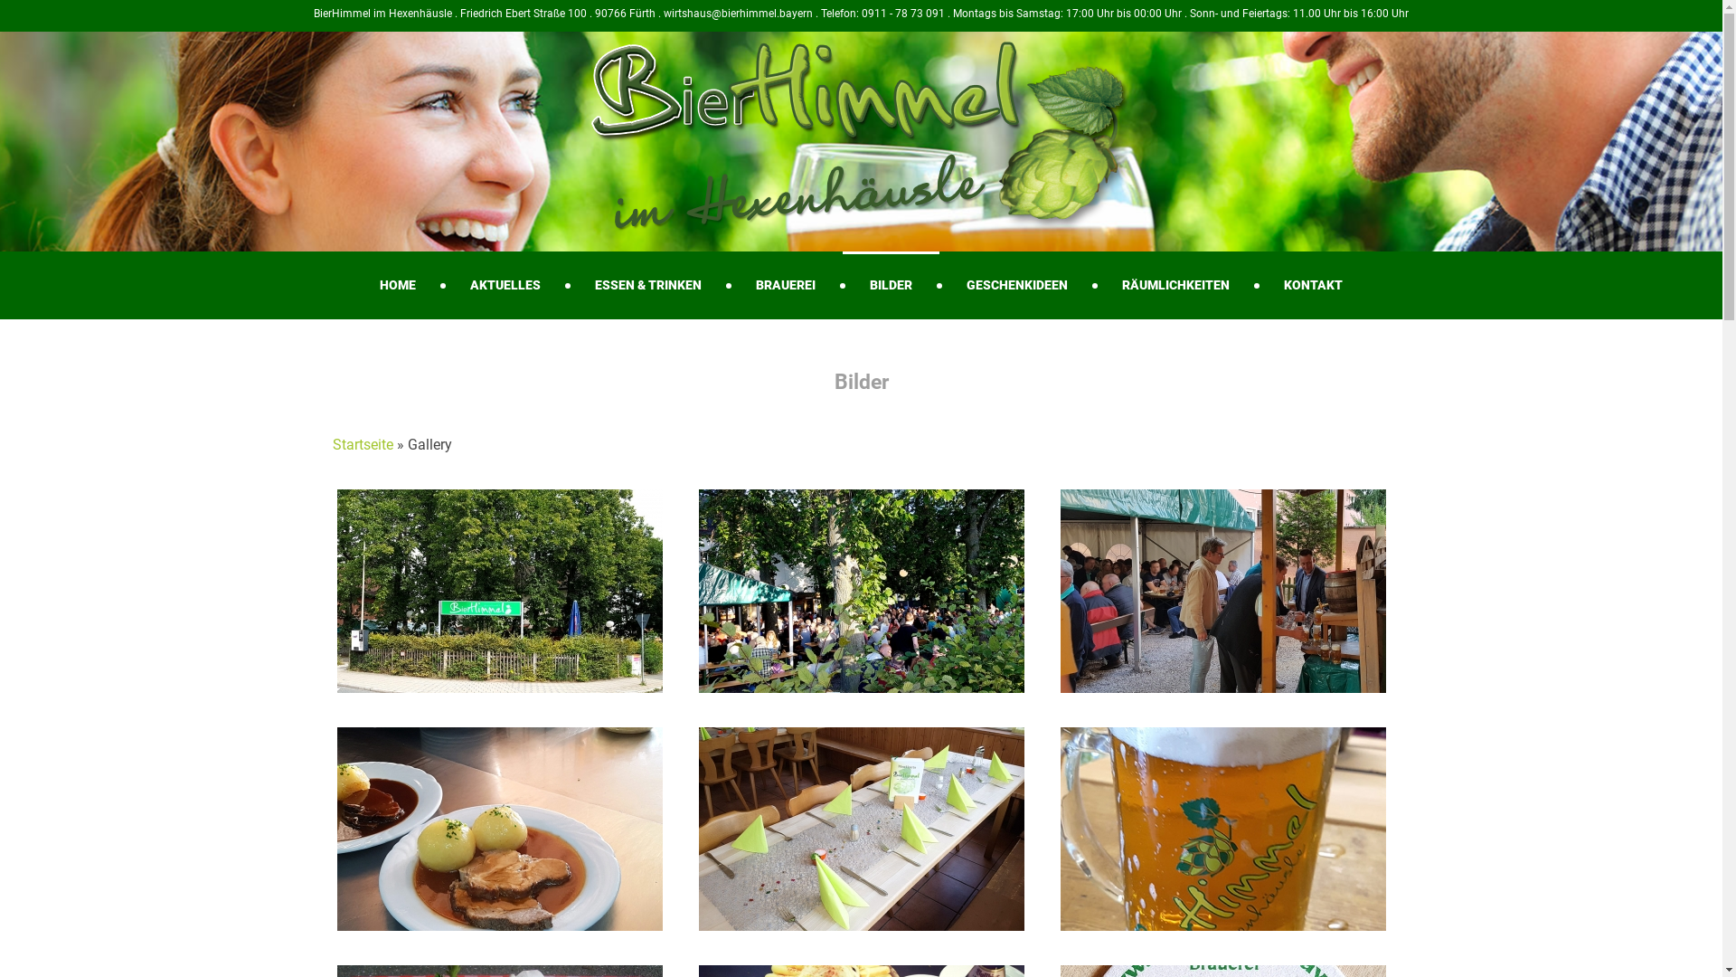 The width and height of the screenshot is (1736, 977). Describe the element at coordinates (363, 445) in the screenshot. I see `Startseite` at that location.